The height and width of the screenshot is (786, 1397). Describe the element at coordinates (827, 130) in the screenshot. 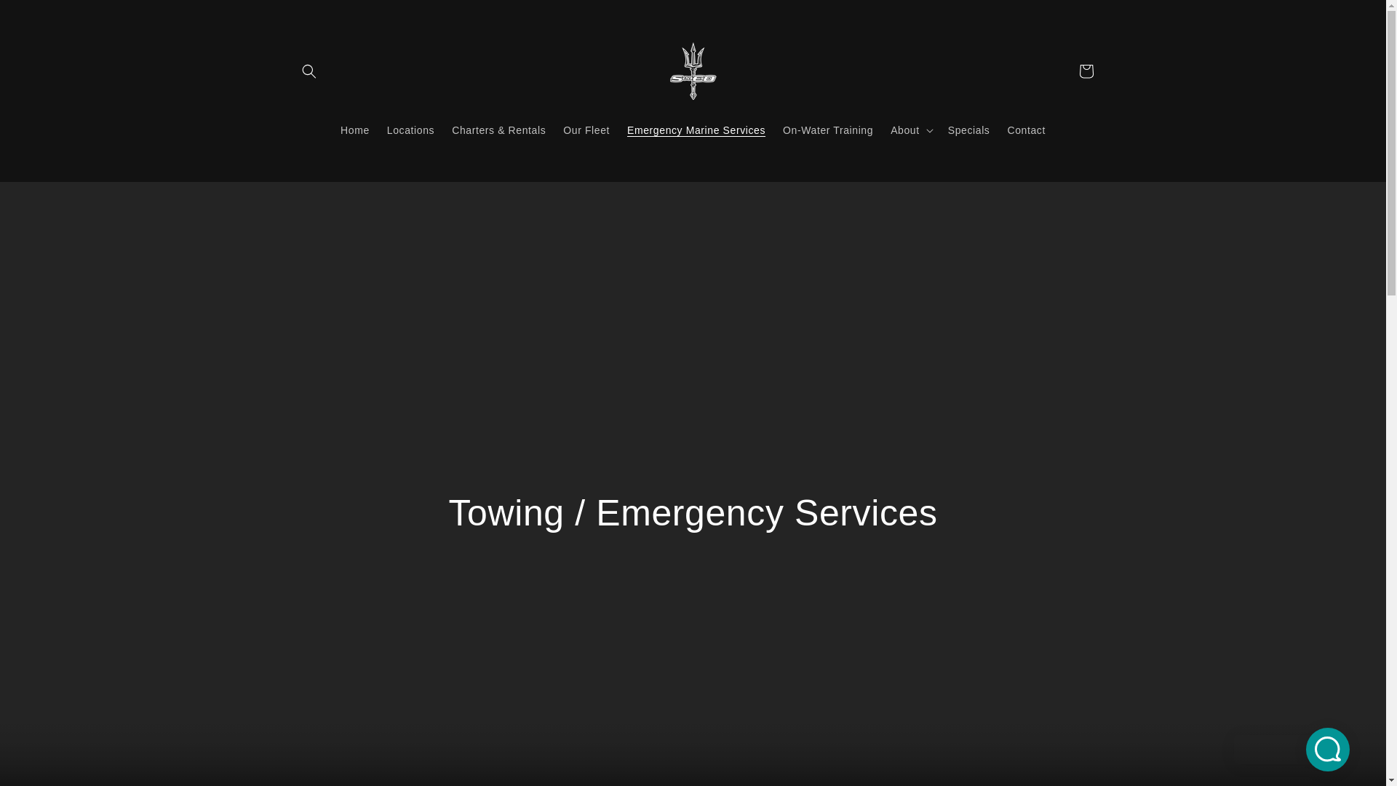

I see `On-Water Training` at that location.